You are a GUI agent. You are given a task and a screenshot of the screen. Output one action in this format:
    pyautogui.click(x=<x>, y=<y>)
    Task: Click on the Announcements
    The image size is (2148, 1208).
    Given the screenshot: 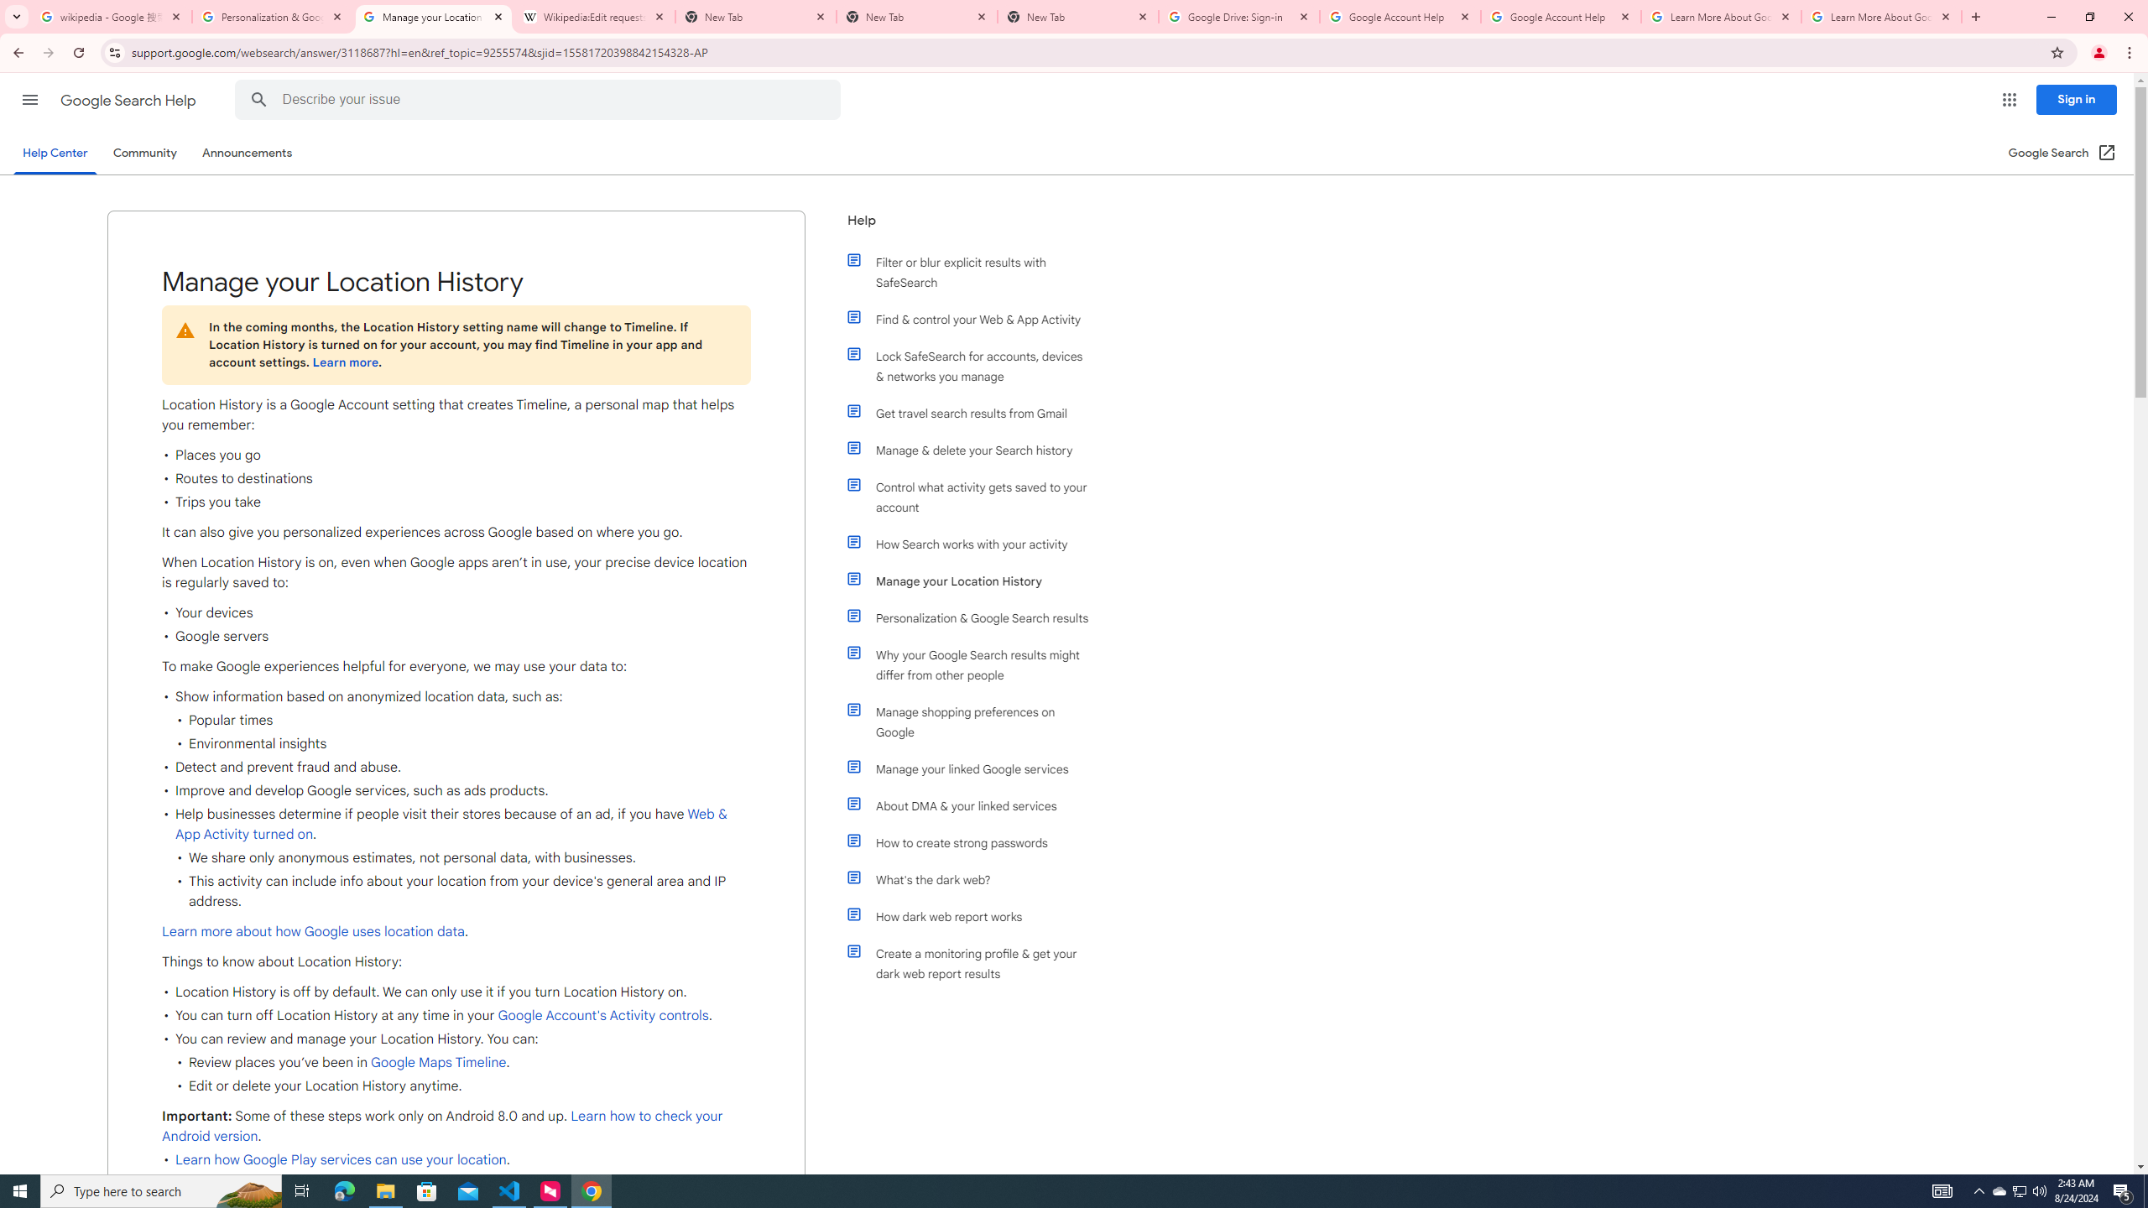 What is the action you would take?
    pyautogui.click(x=248, y=153)
    